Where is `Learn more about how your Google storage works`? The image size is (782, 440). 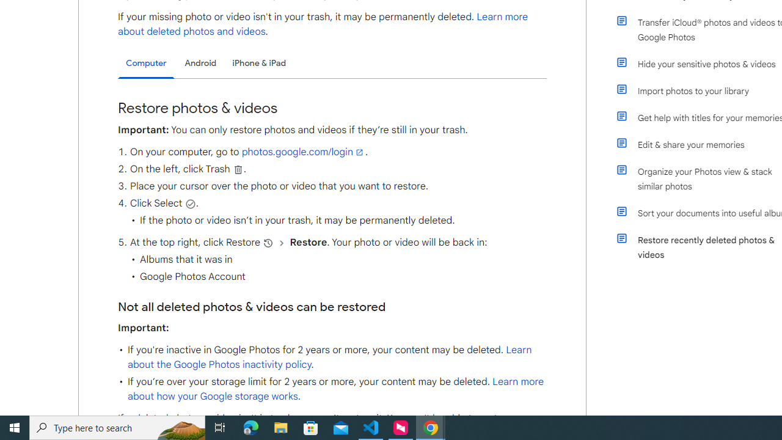 Learn more about how your Google storage works is located at coordinates (335, 389).